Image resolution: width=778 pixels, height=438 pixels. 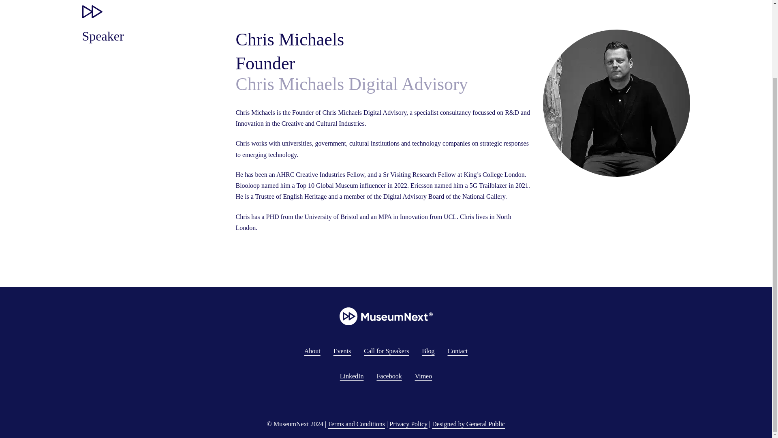 I want to click on Facebook, so click(x=389, y=376).